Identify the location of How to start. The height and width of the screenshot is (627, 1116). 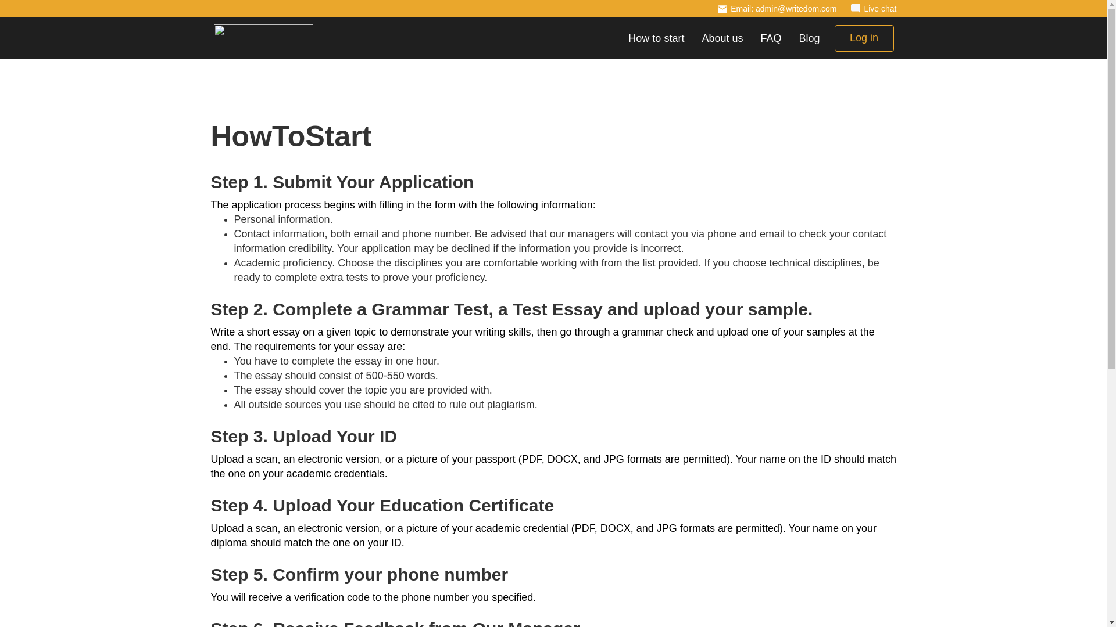
(656, 38).